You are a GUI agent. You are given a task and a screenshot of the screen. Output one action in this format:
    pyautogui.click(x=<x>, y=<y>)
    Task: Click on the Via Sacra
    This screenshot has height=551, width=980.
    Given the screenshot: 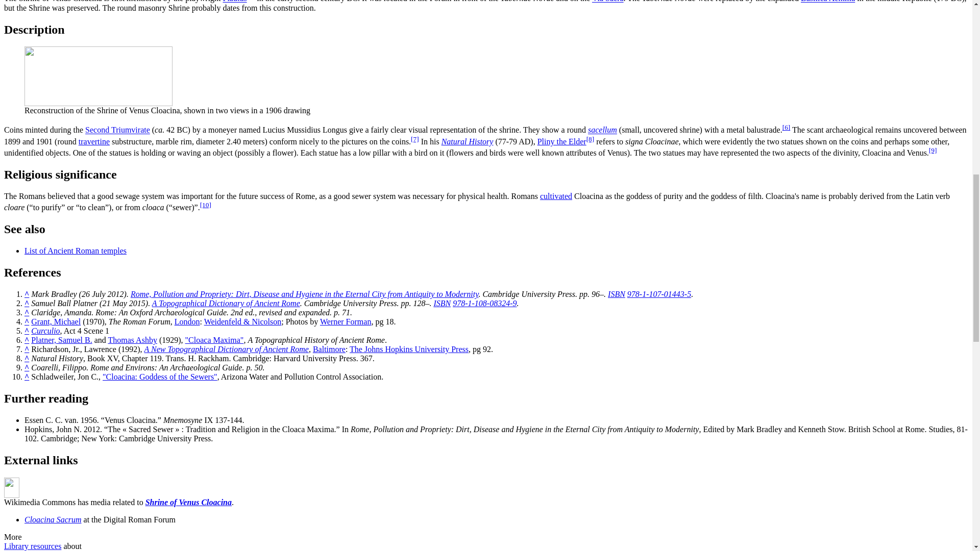 What is the action you would take?
    pyautogui.click(x=607, y=2)
    